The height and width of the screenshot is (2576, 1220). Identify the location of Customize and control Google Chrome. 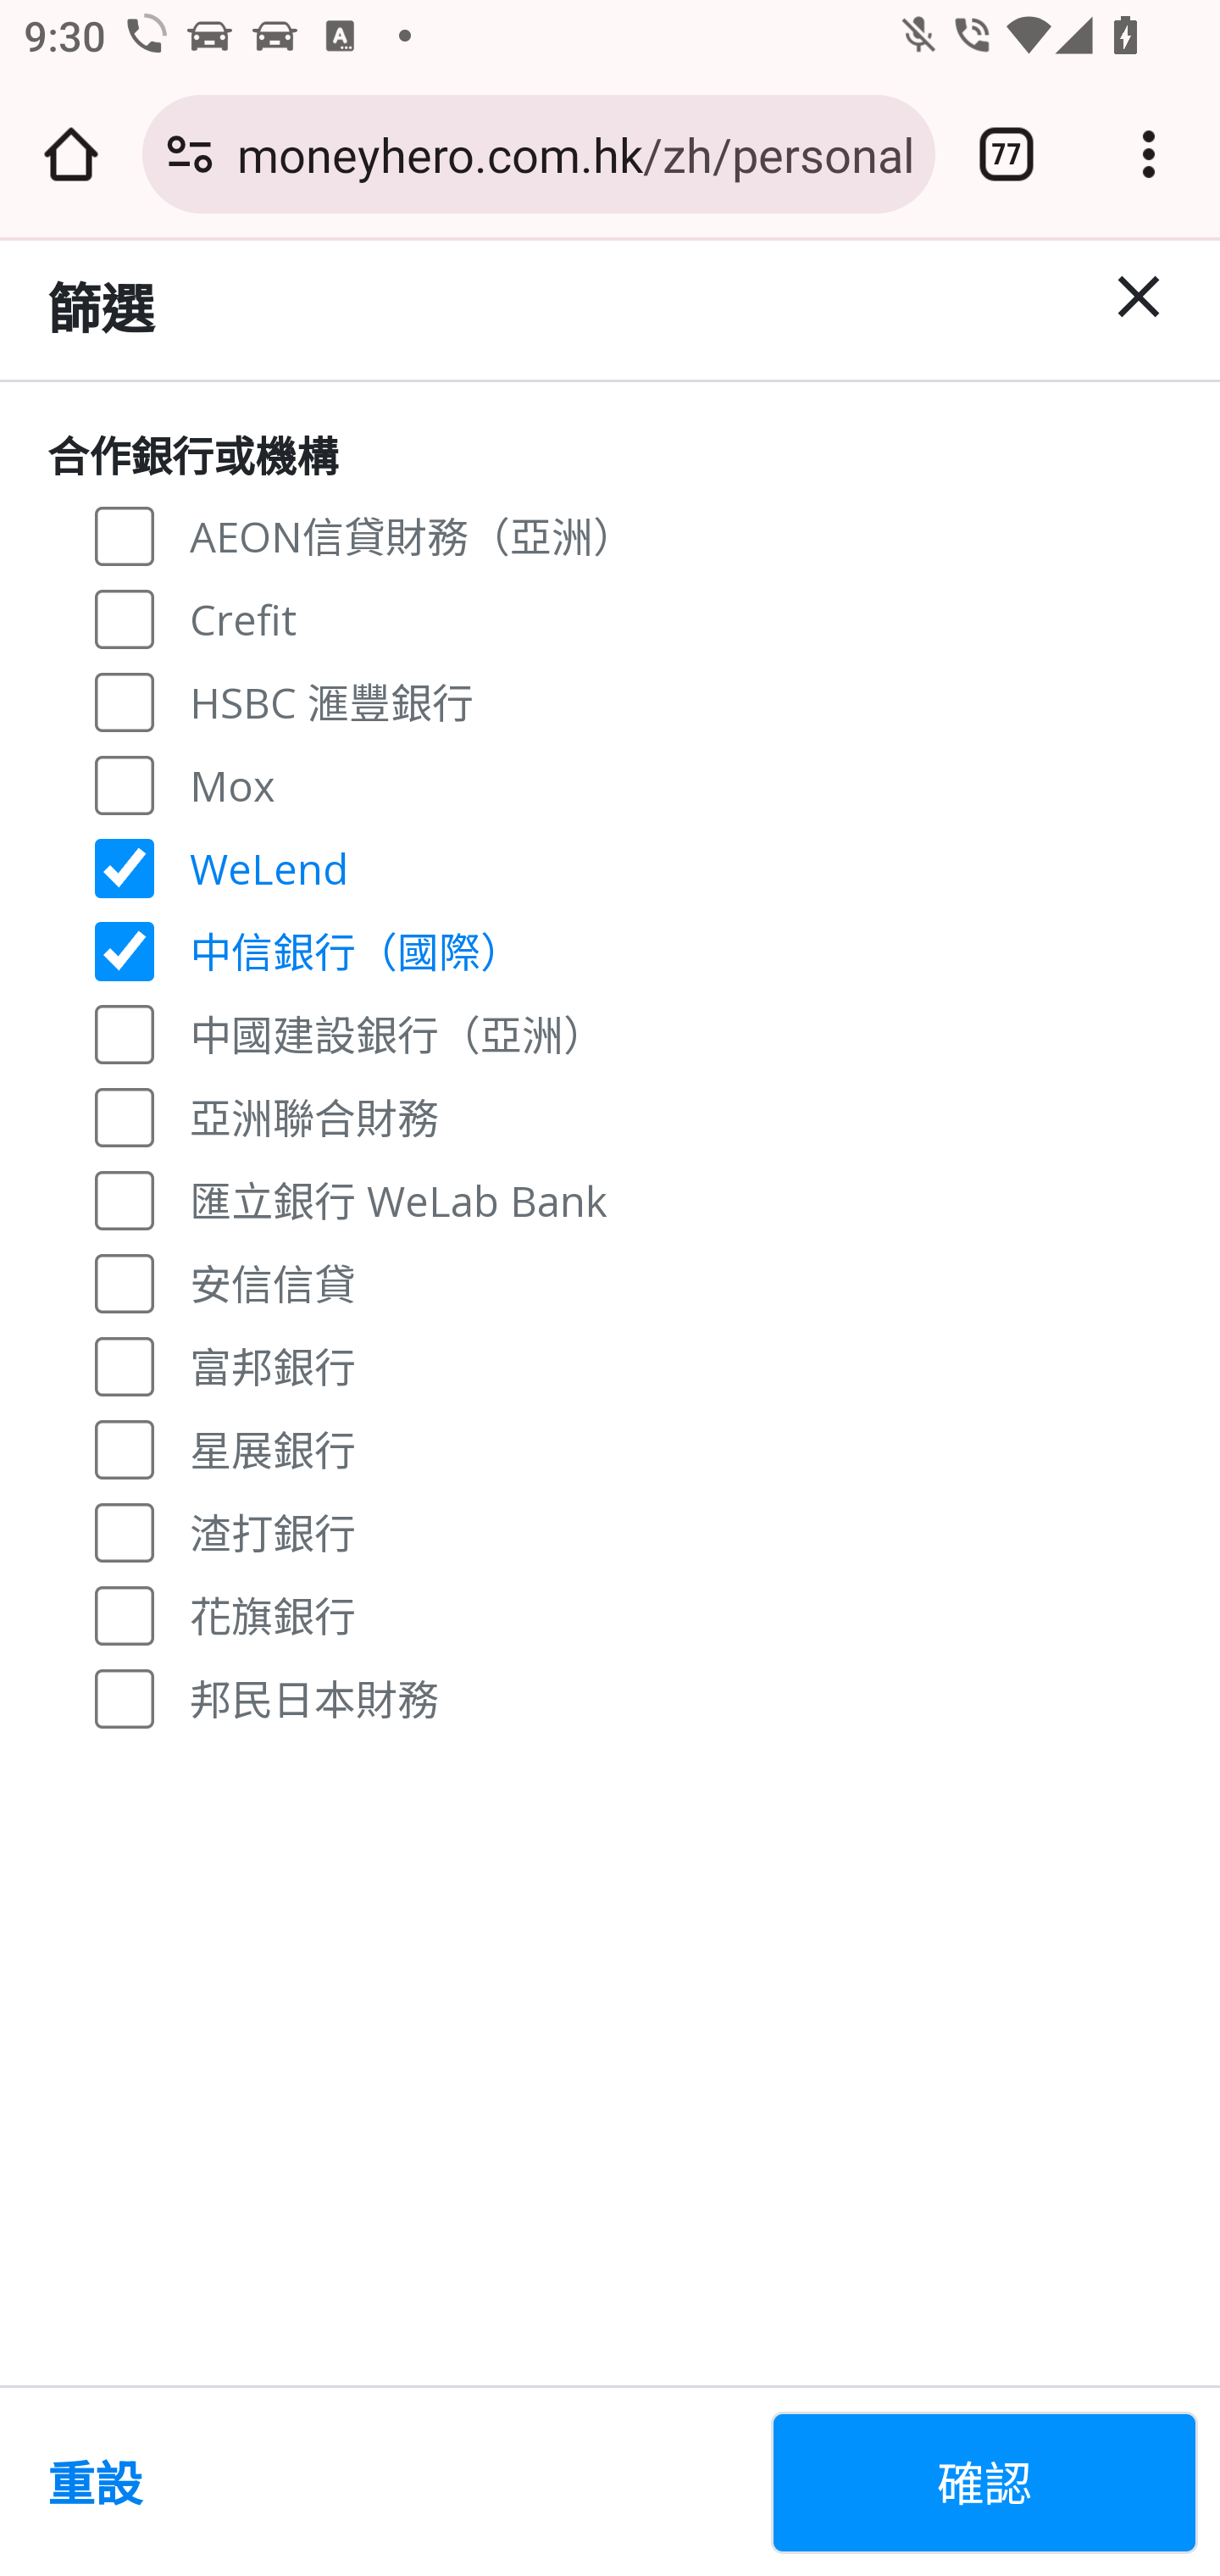
(1149, 154).